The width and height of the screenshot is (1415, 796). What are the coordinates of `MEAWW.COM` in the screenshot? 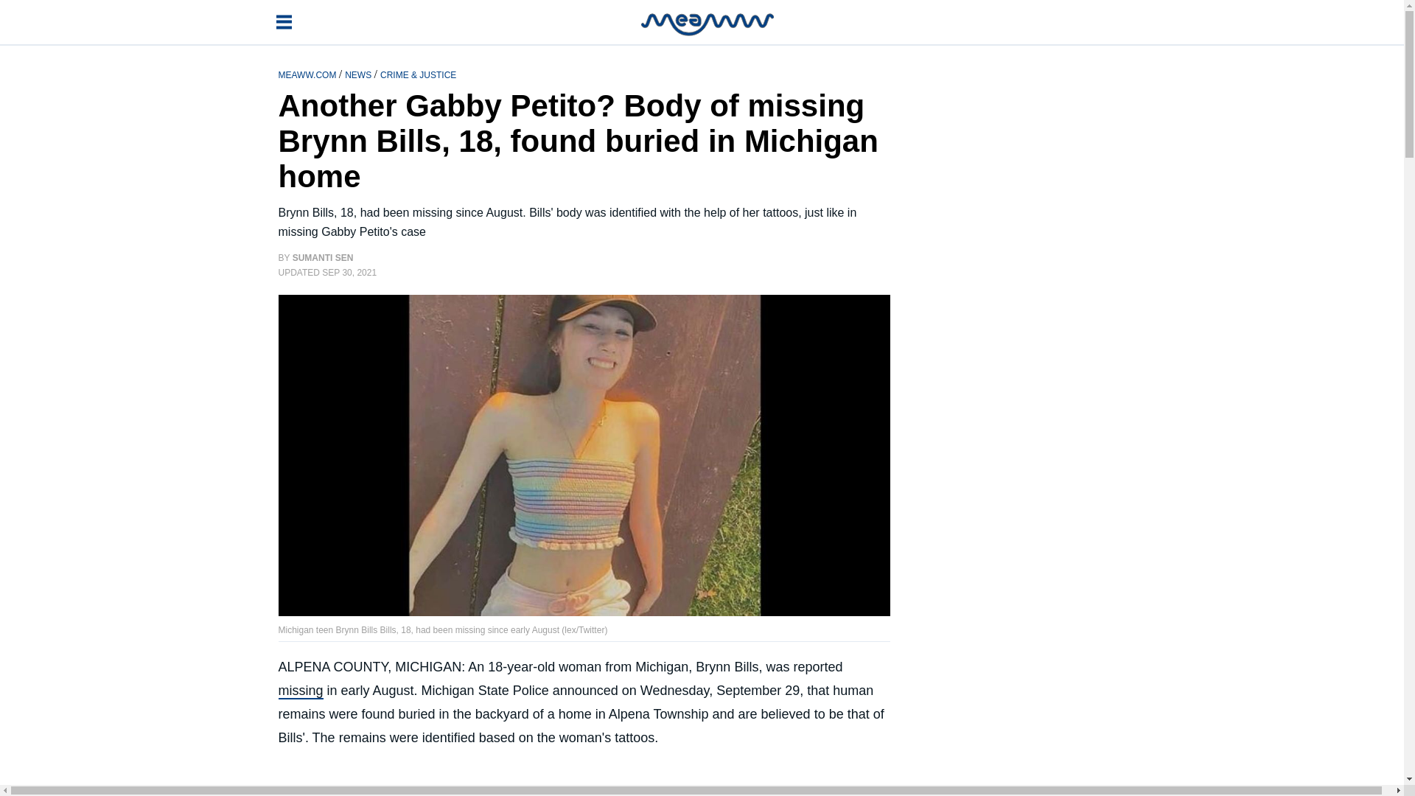 It's located at (309, 74).